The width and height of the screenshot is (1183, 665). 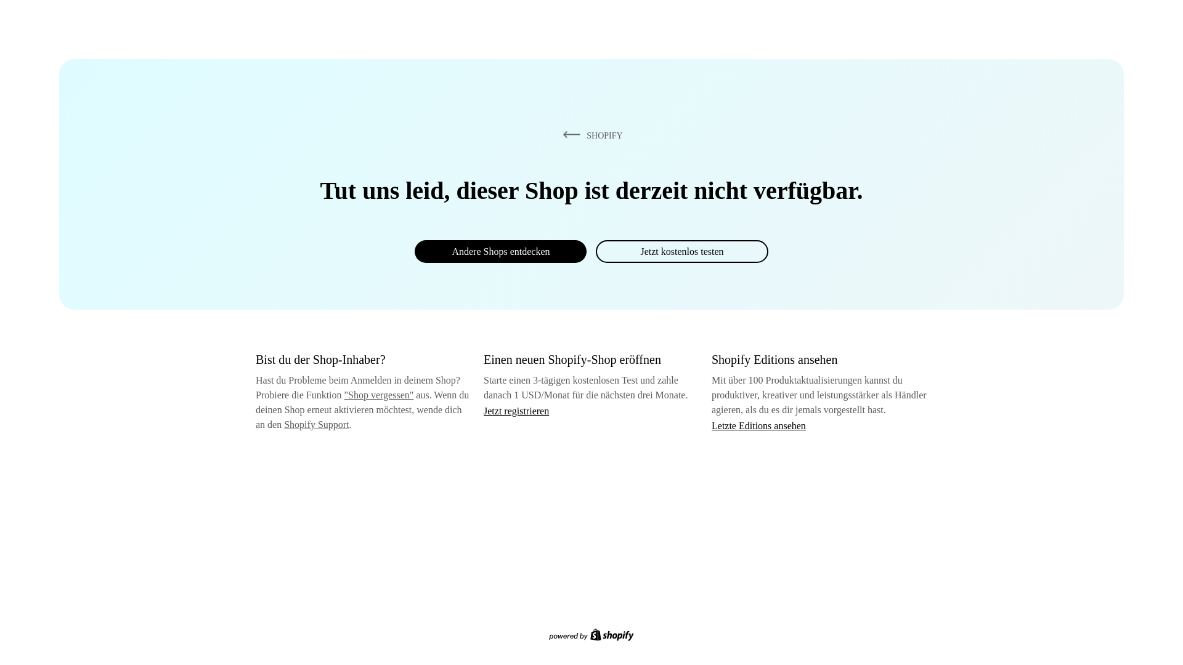 What do you see at coordinates (516, 411) in the screenshot?
I see `Jetzt registrieren` at bounding box center [516, 411].